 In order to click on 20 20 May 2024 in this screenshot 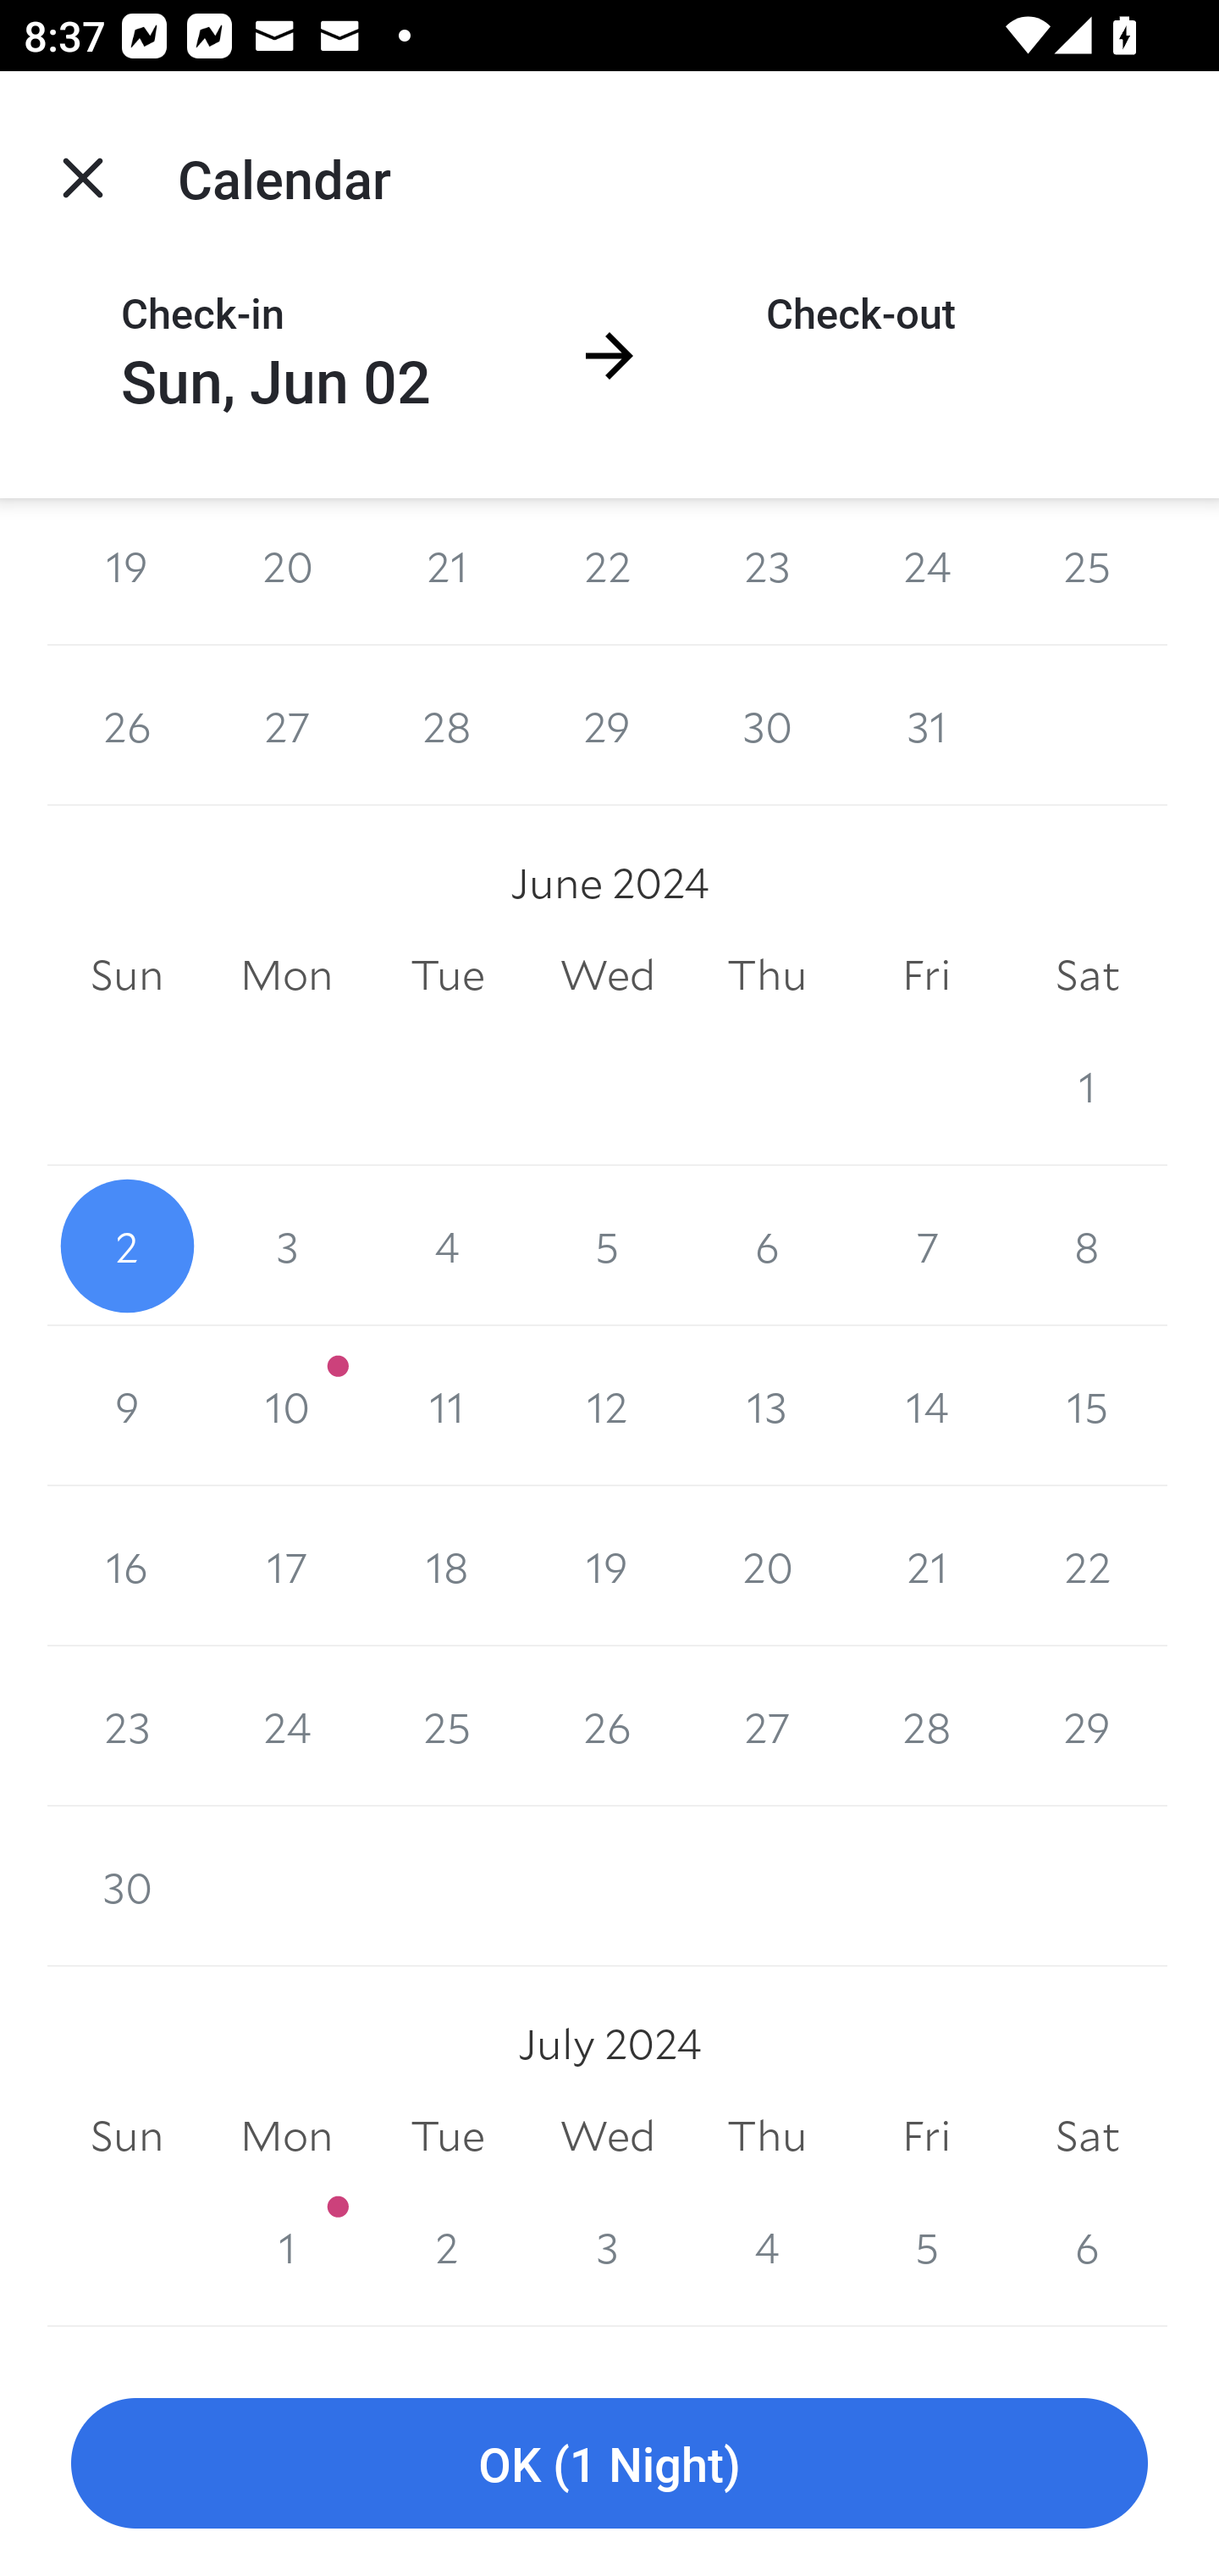, I will do `click(286, 571)`.